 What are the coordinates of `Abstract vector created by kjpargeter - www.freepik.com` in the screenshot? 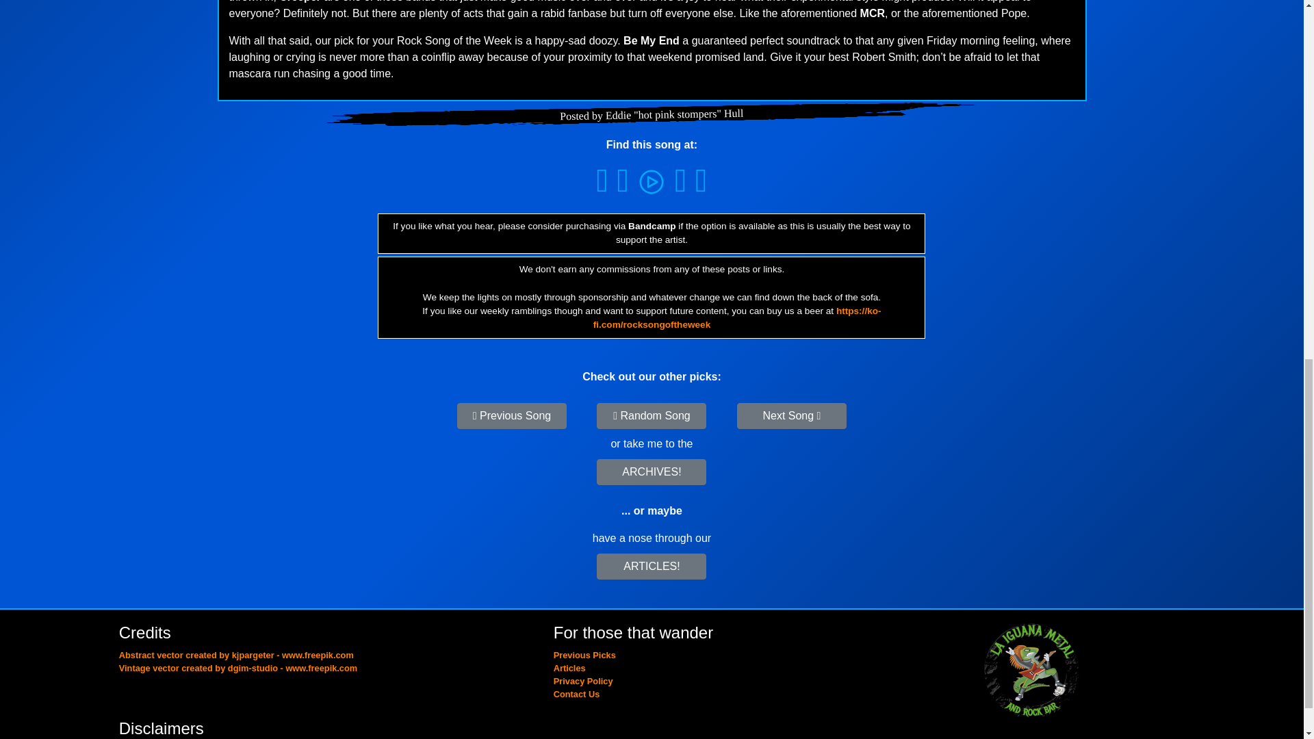 It's located at (236, 656).